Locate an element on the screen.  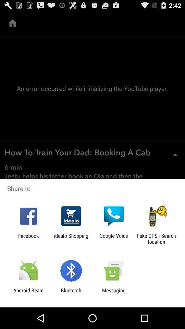
swipe until the messaging app is located at coordinates (114, 293).